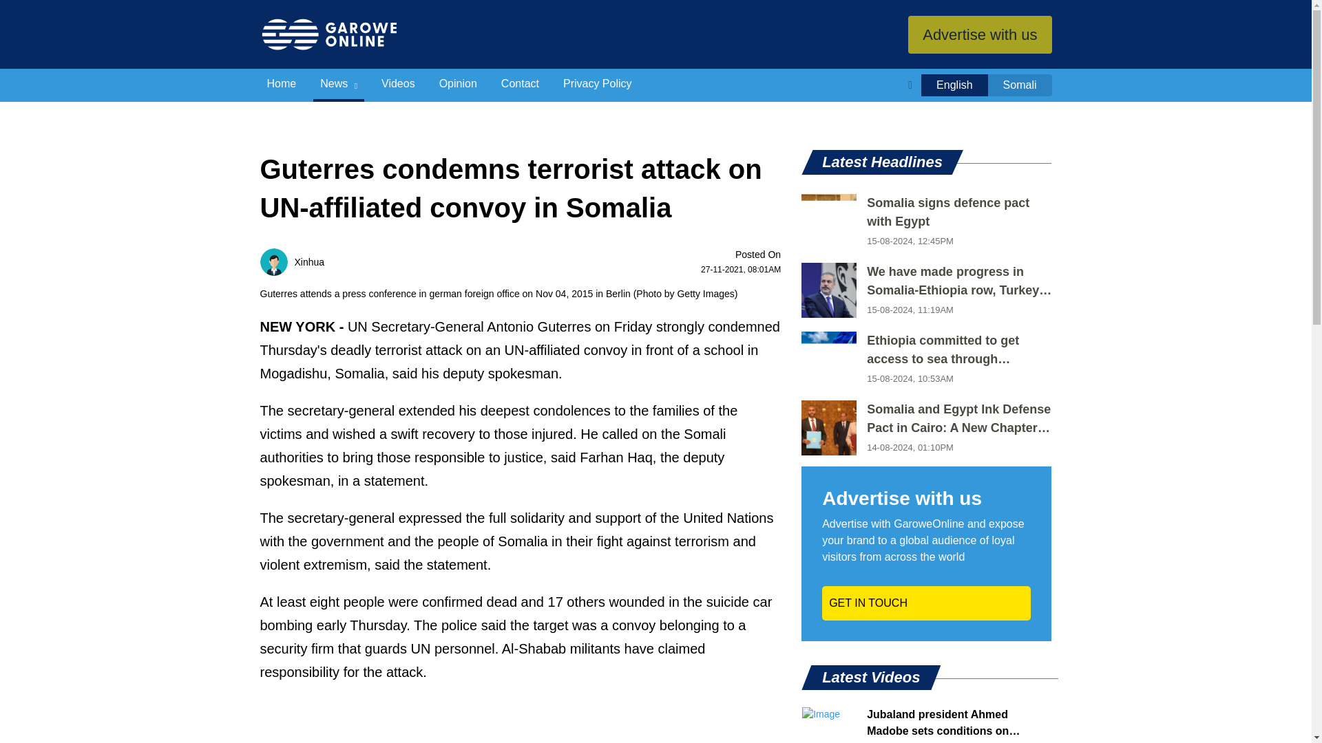 The height and width of the screenshot is (743, 1322). What do you see at coordinates (1020, 85) in the screenshot?
I see `Somali` at bounding box center [1020, 85].